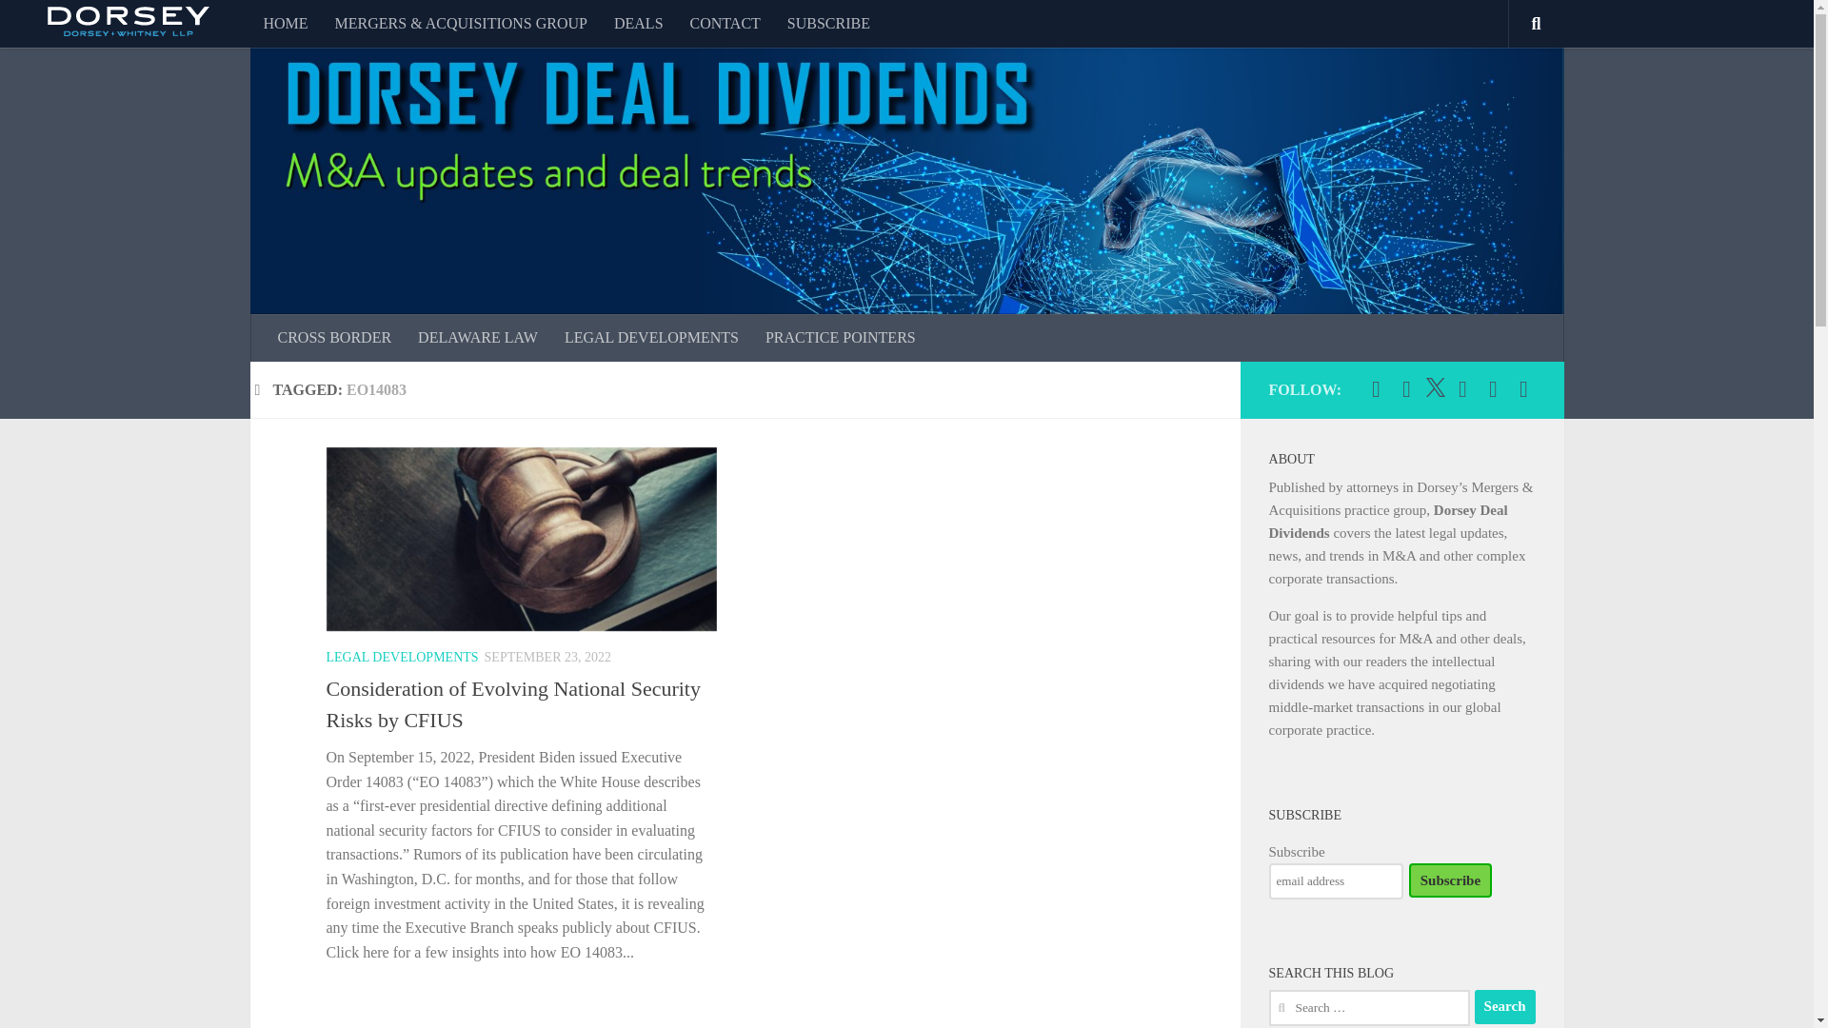 This screenshot has height=1028, width=1828. What do you see at coordinates (638, 23) in the screenshot?
I see `DEALS` at bounding box center [638, 23].